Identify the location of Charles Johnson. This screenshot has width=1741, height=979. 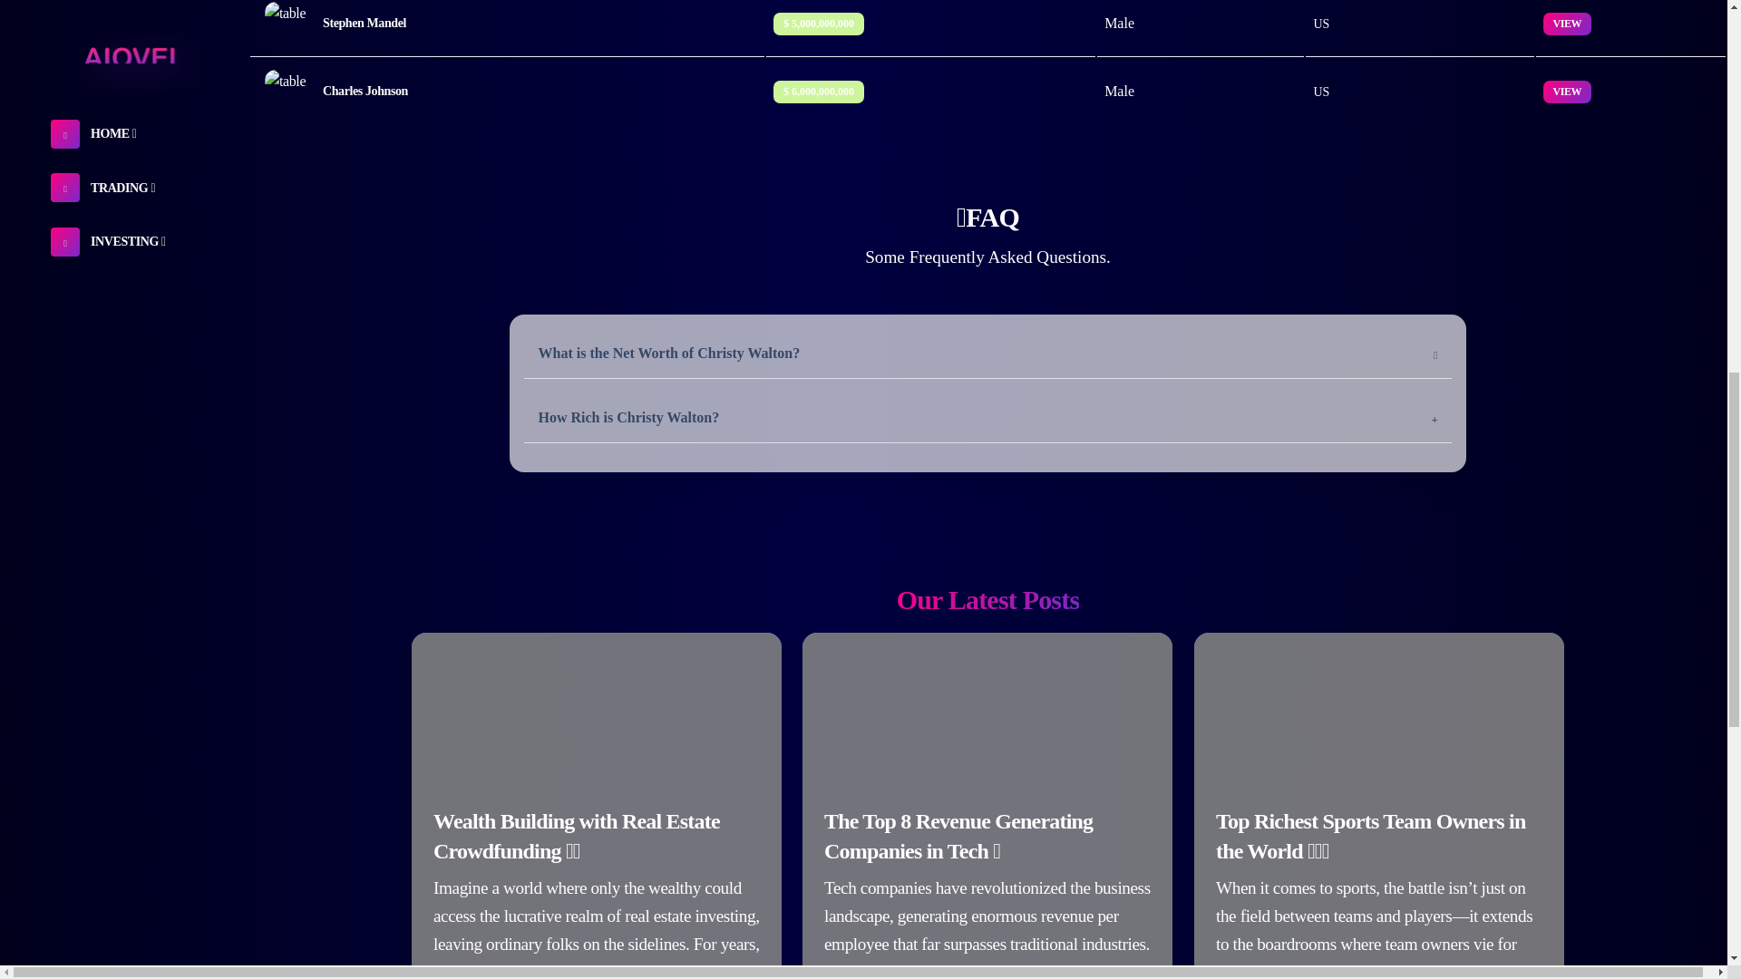
(508, 91).